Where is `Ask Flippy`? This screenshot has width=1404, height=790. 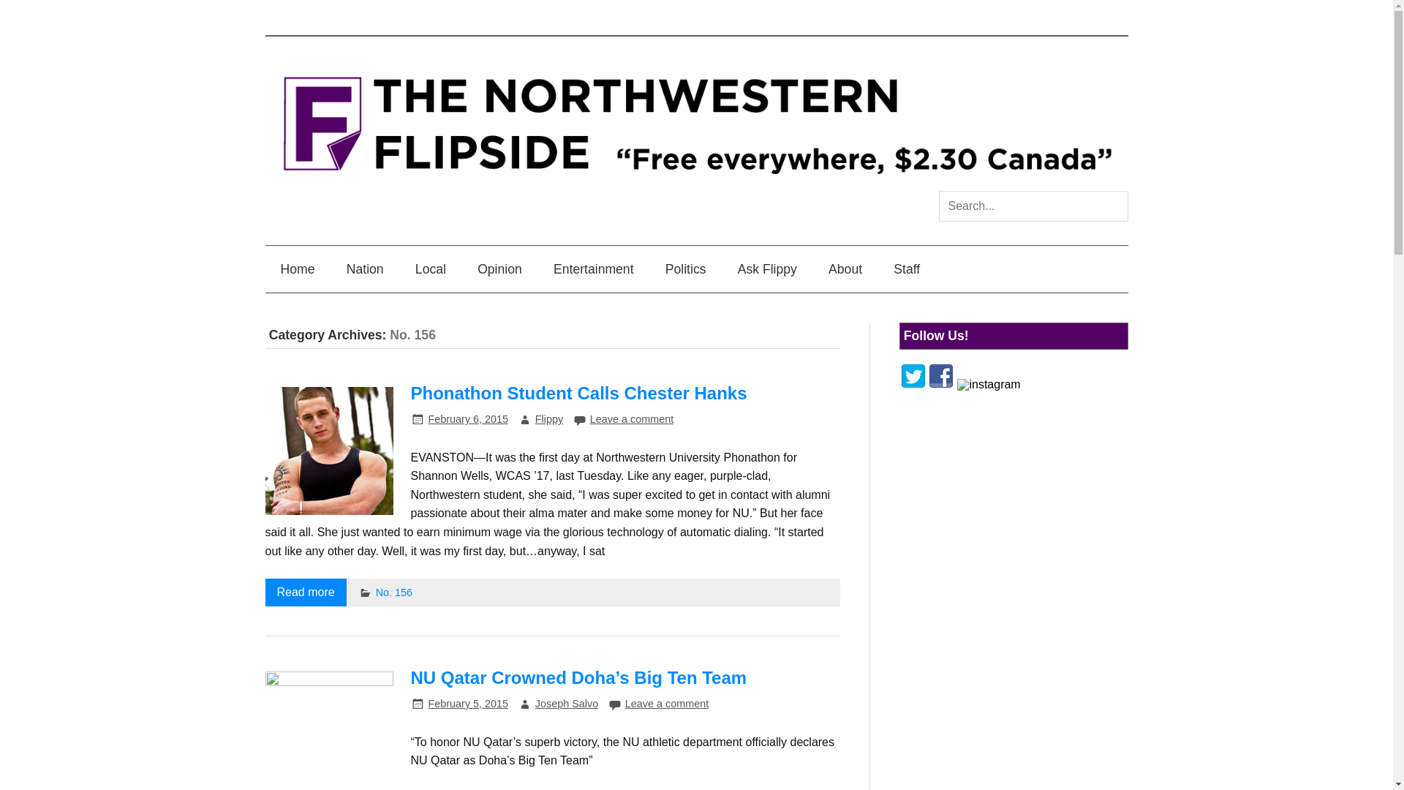 Ask Flippy is located at coordinates (768, 268).